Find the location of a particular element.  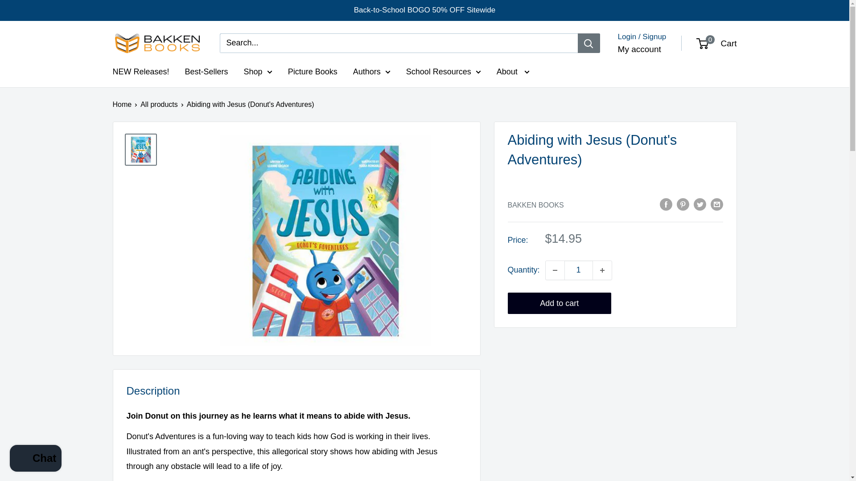

Decrease quantity by 1 is located at coordinates (555, 270).